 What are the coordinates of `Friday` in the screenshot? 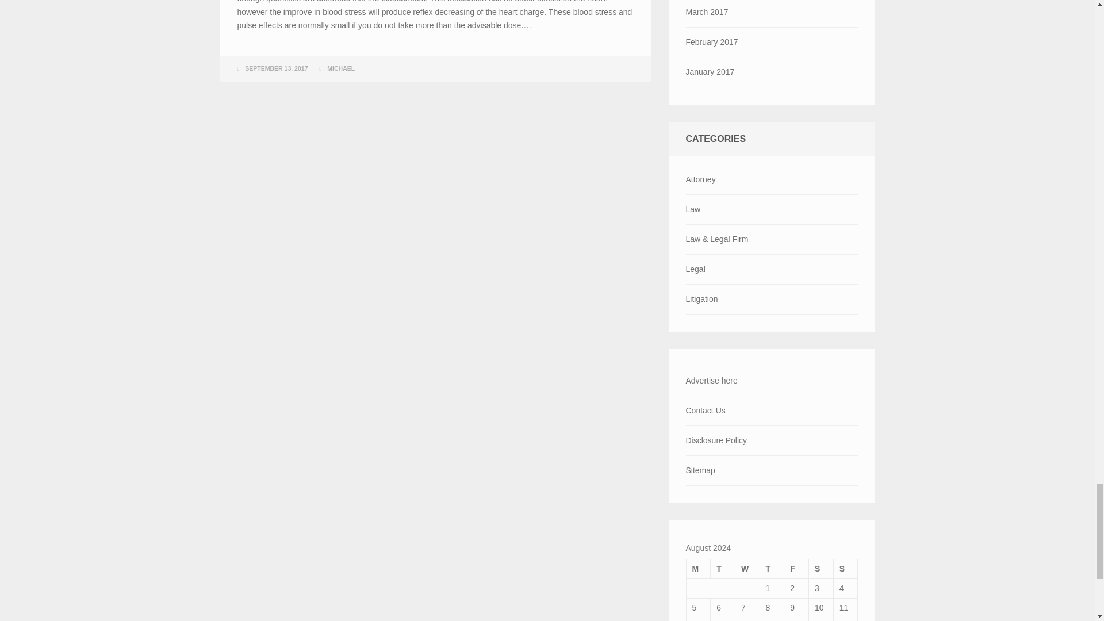 It's located at (796, 568).